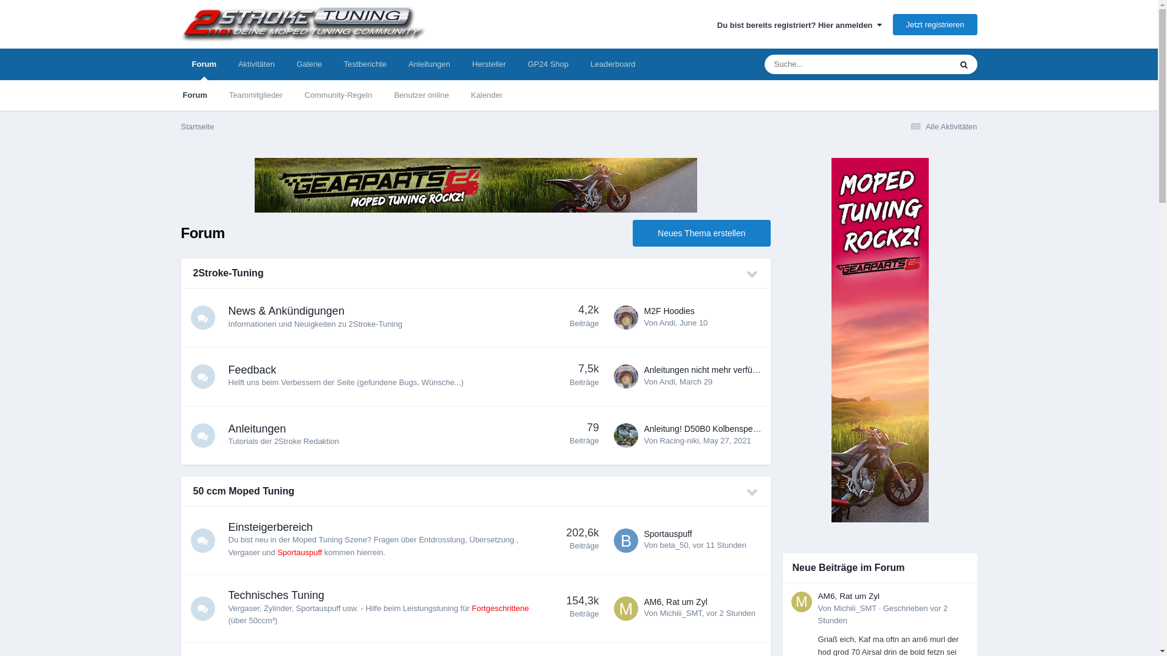  Describe the element at coordinates (548, 64) in the screenshot. I see `GP24 Shop` at that location.